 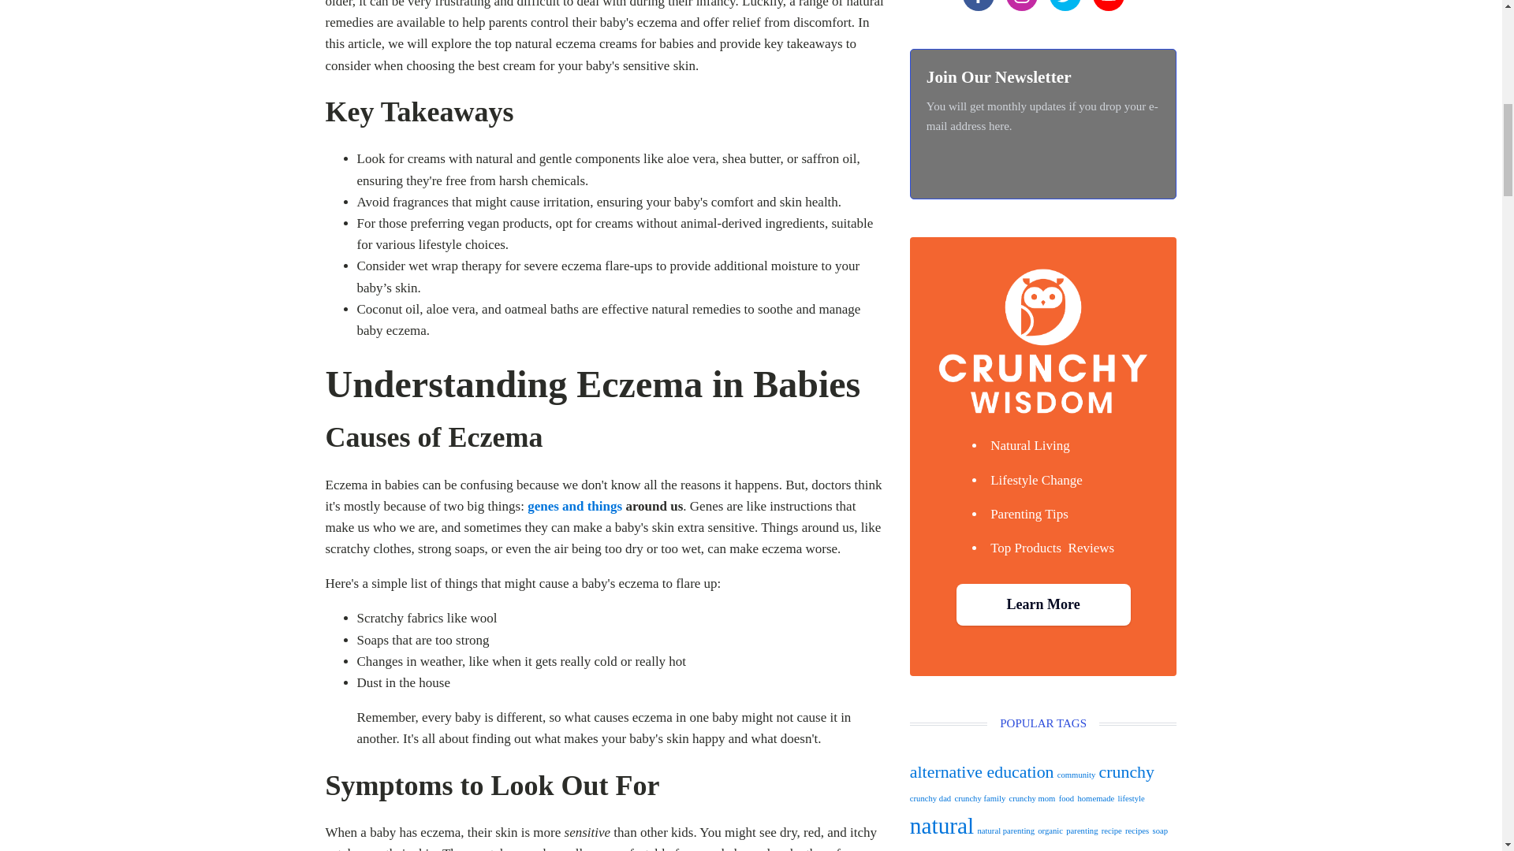 What do you see at coordinates (981, 772) in the screenshot?
I see `alternative education` at bounding box center [981, 772].